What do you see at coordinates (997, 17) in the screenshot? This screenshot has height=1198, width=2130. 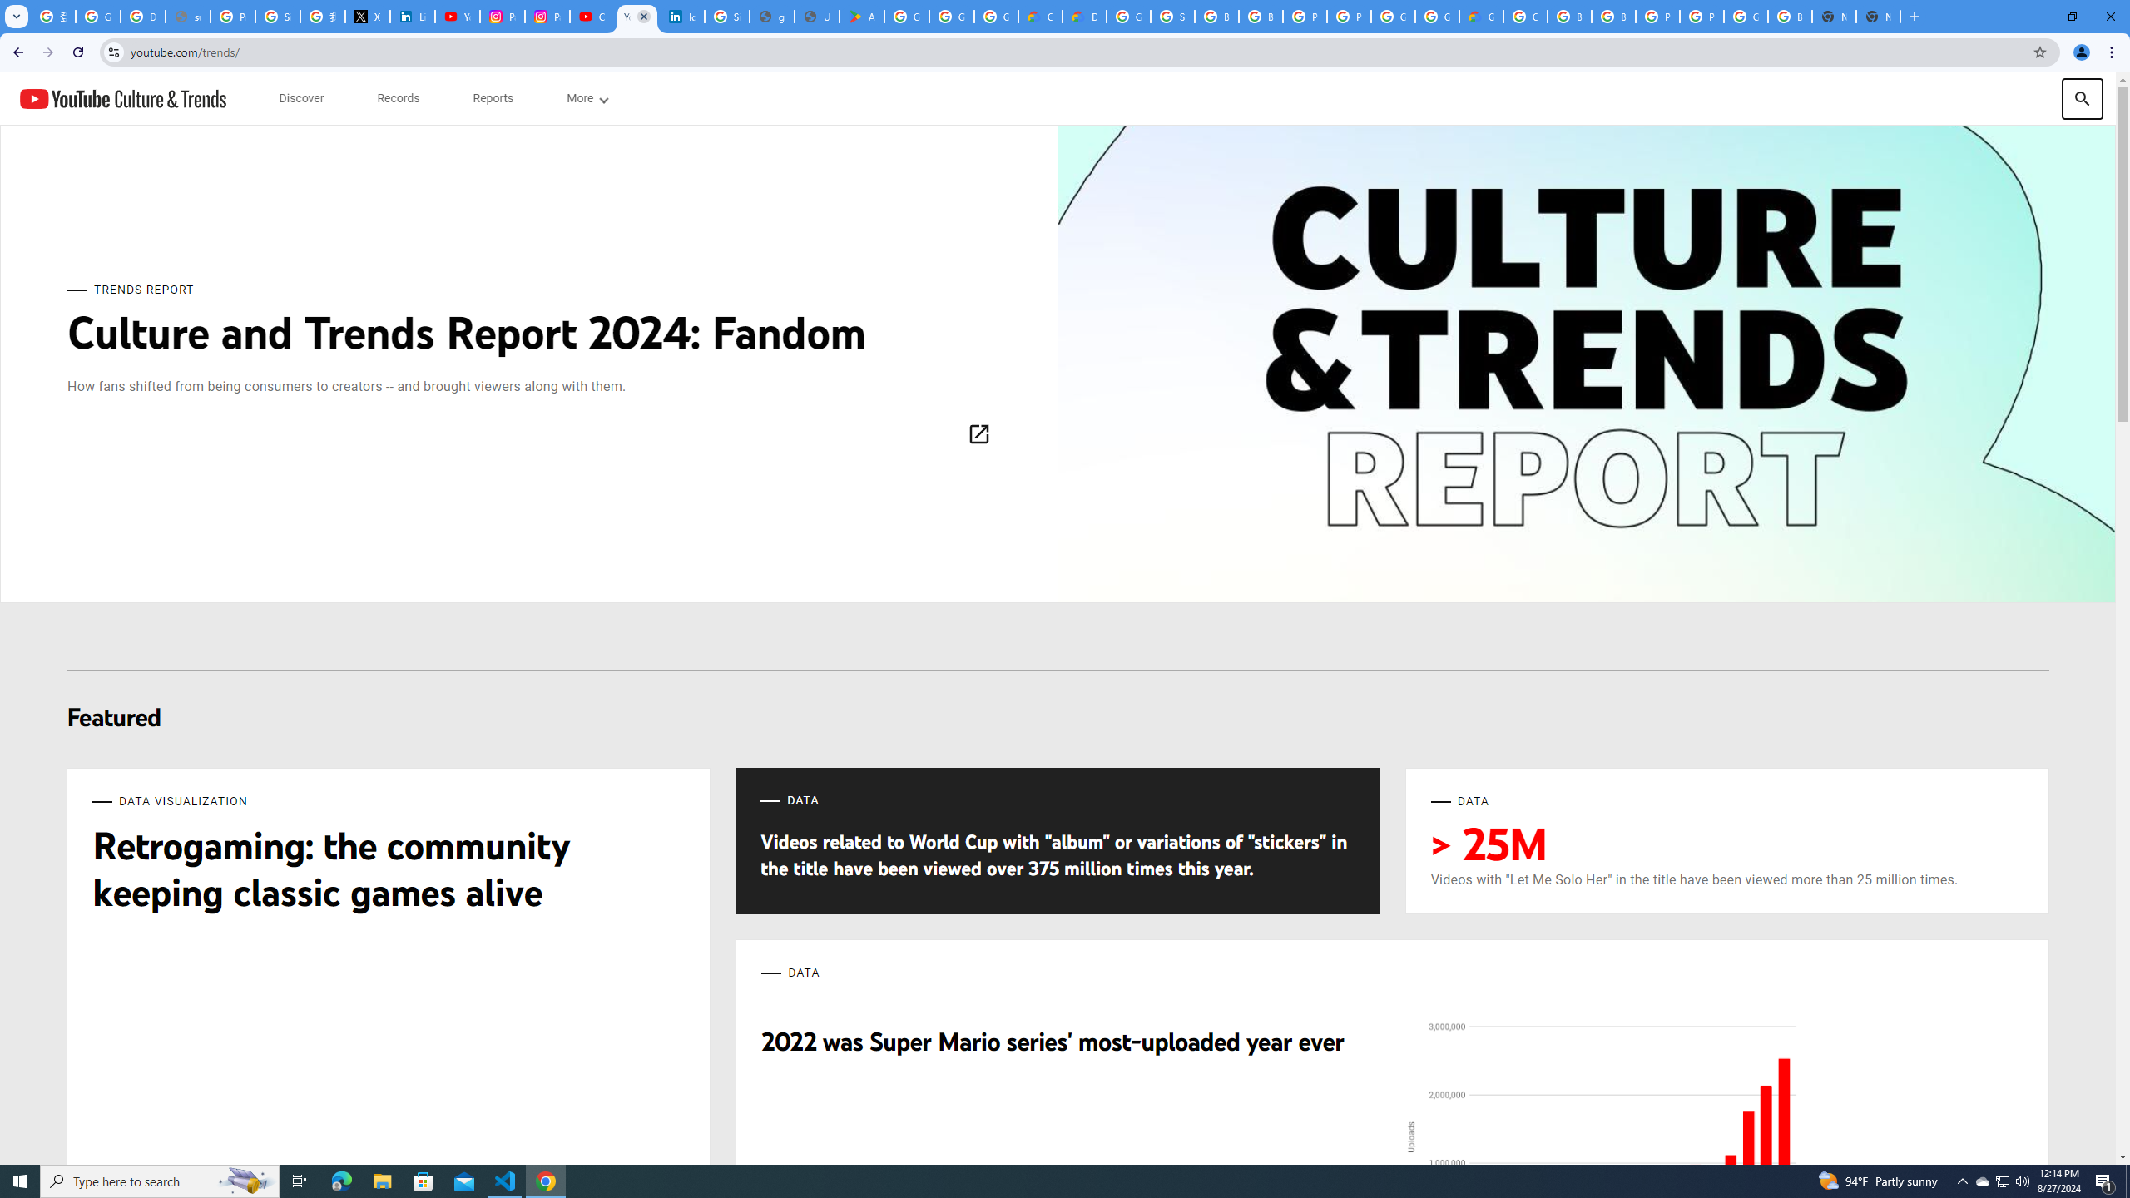 I see `Google Workspace - Specific Terms` at bounding box center [997, 17].